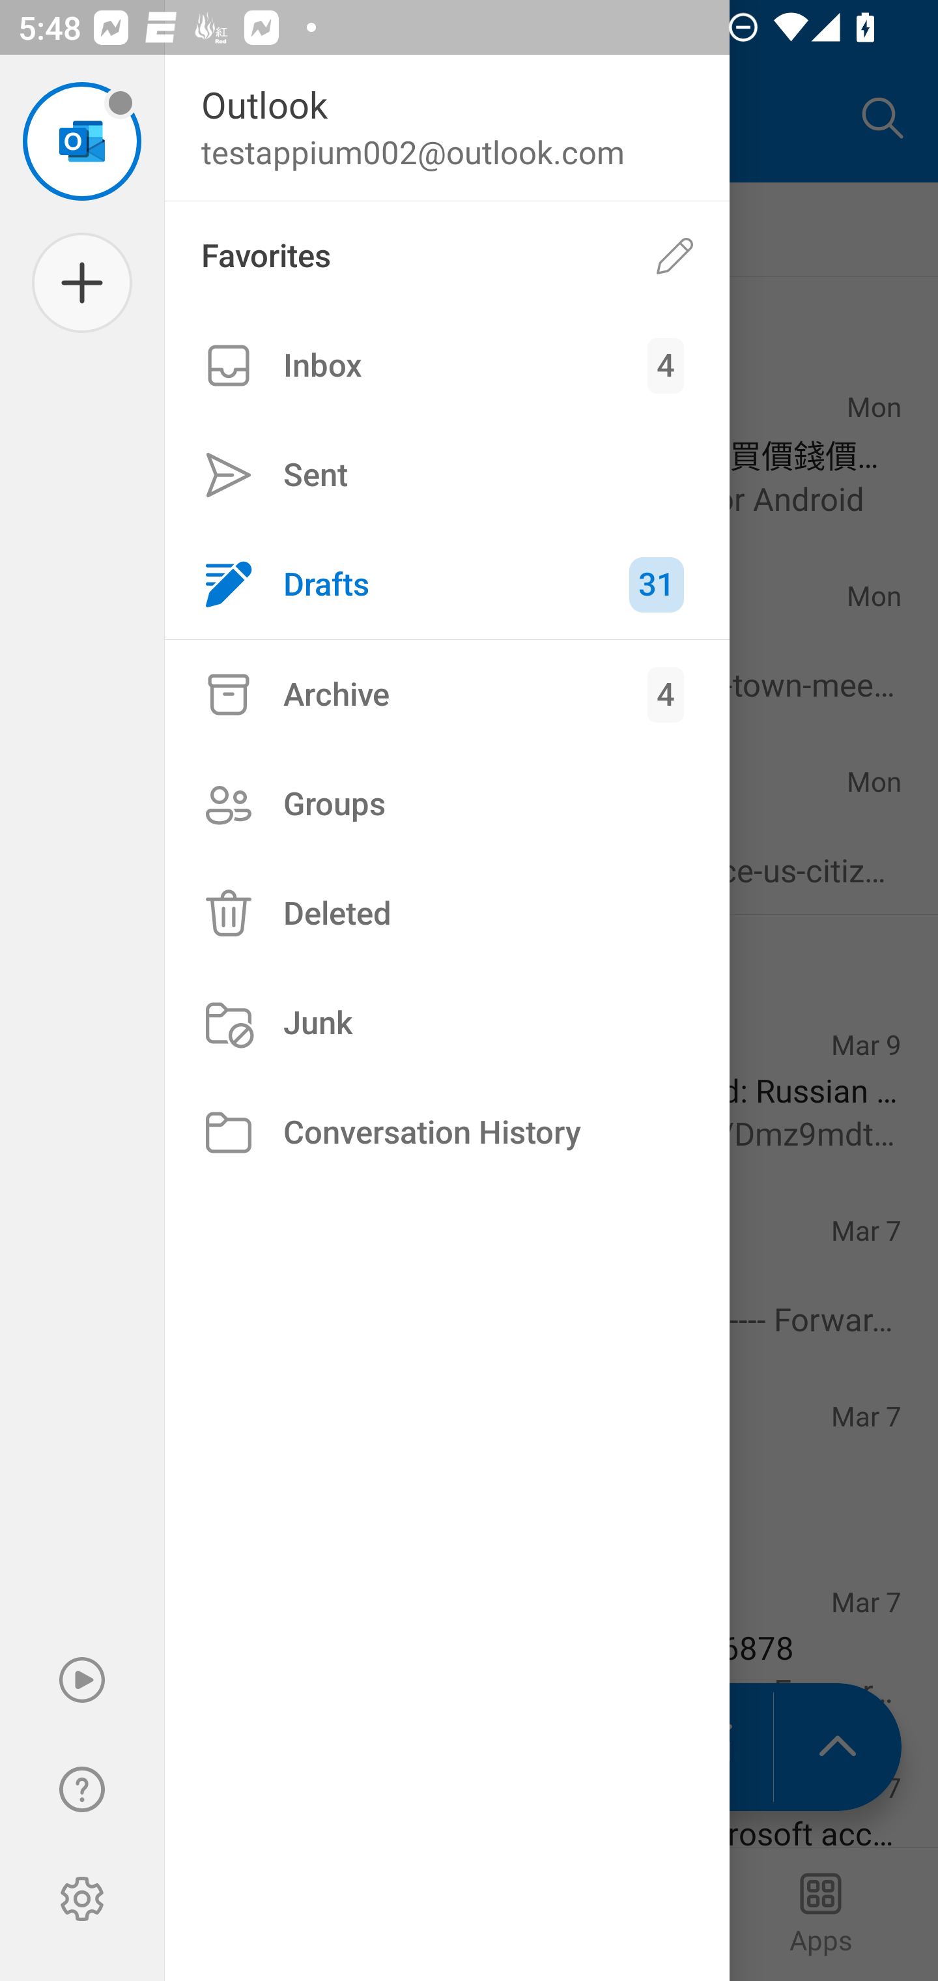  I want to click on testappium002@outlook.com, so click(82, 141).